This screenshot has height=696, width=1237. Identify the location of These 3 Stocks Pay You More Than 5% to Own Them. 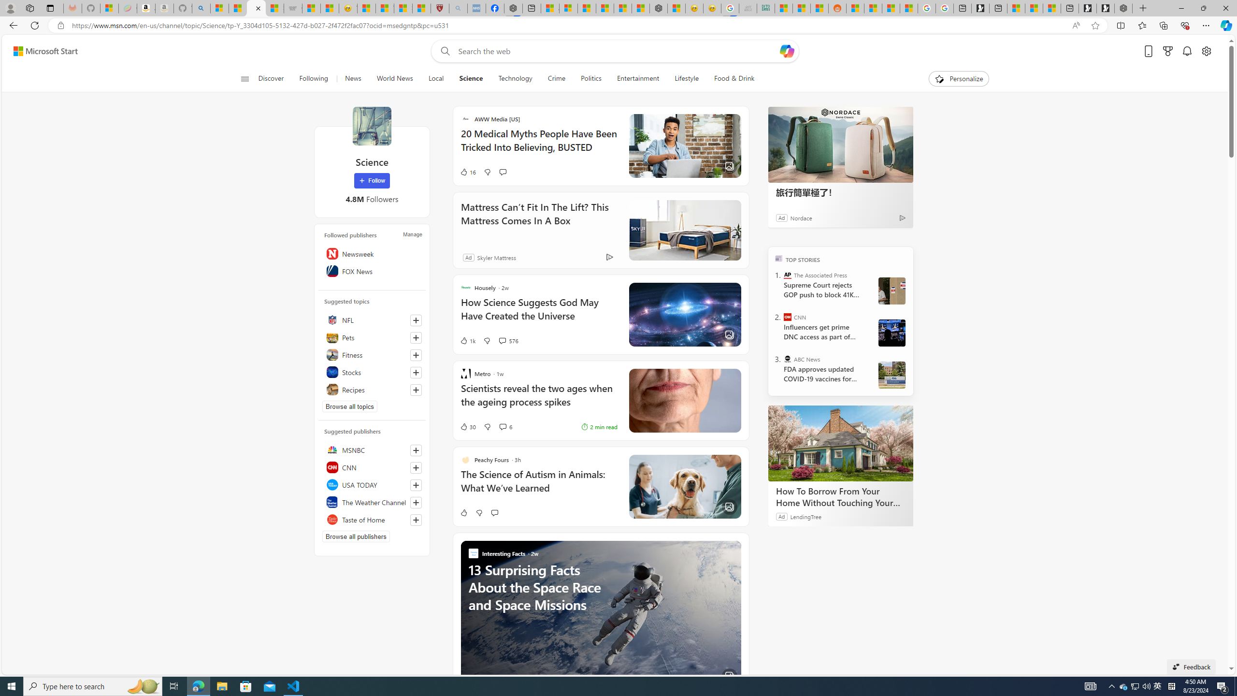
(1052, 8).